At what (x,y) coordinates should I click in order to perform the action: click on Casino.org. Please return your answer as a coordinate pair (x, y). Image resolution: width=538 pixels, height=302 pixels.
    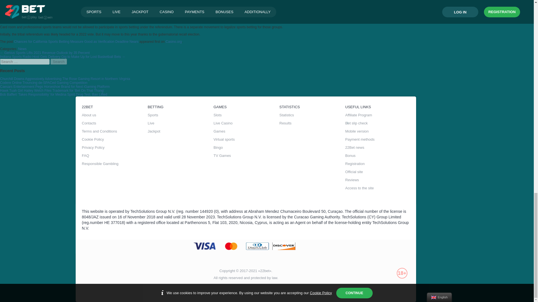
    Looking at the image, I should click on (174, 41).